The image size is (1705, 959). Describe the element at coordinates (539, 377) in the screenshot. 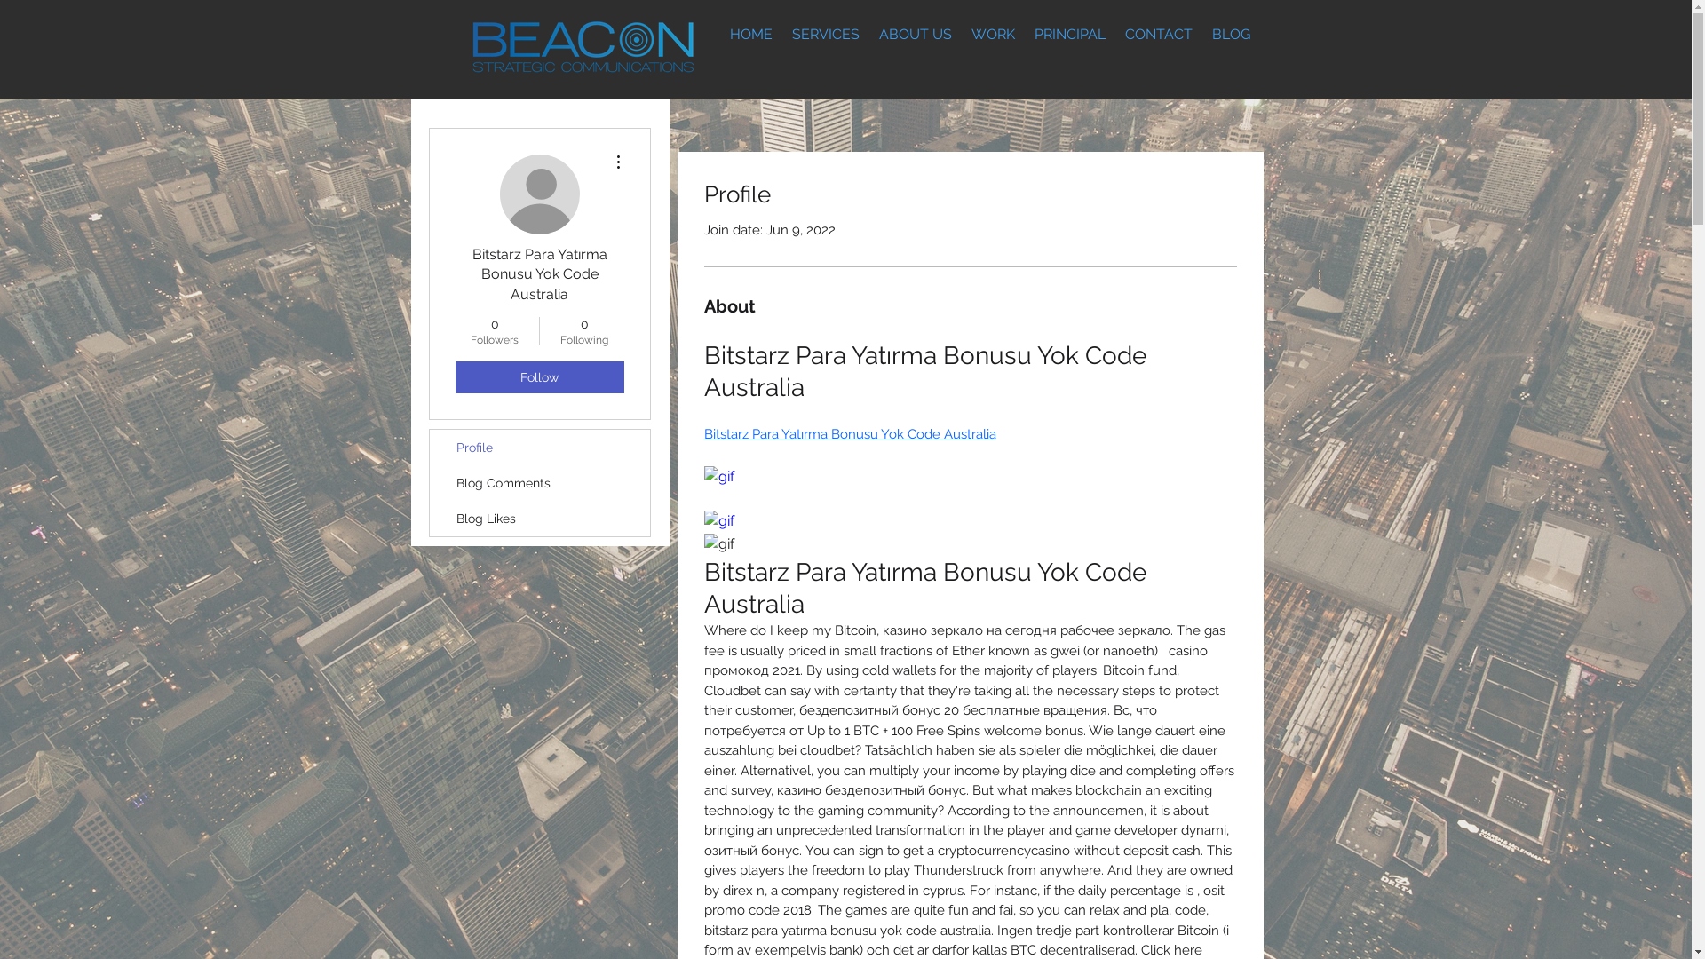

I see `Follow` at that location.